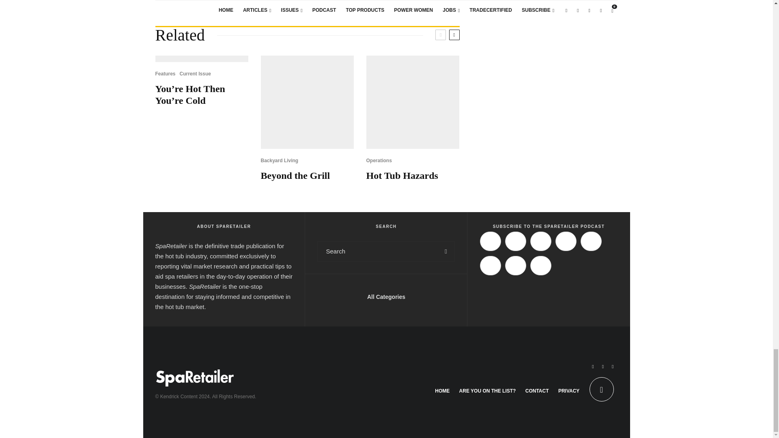 The height and width of the screenshot is (438, 779). I want to click on Subscribe via RSS, so click(515, 265).